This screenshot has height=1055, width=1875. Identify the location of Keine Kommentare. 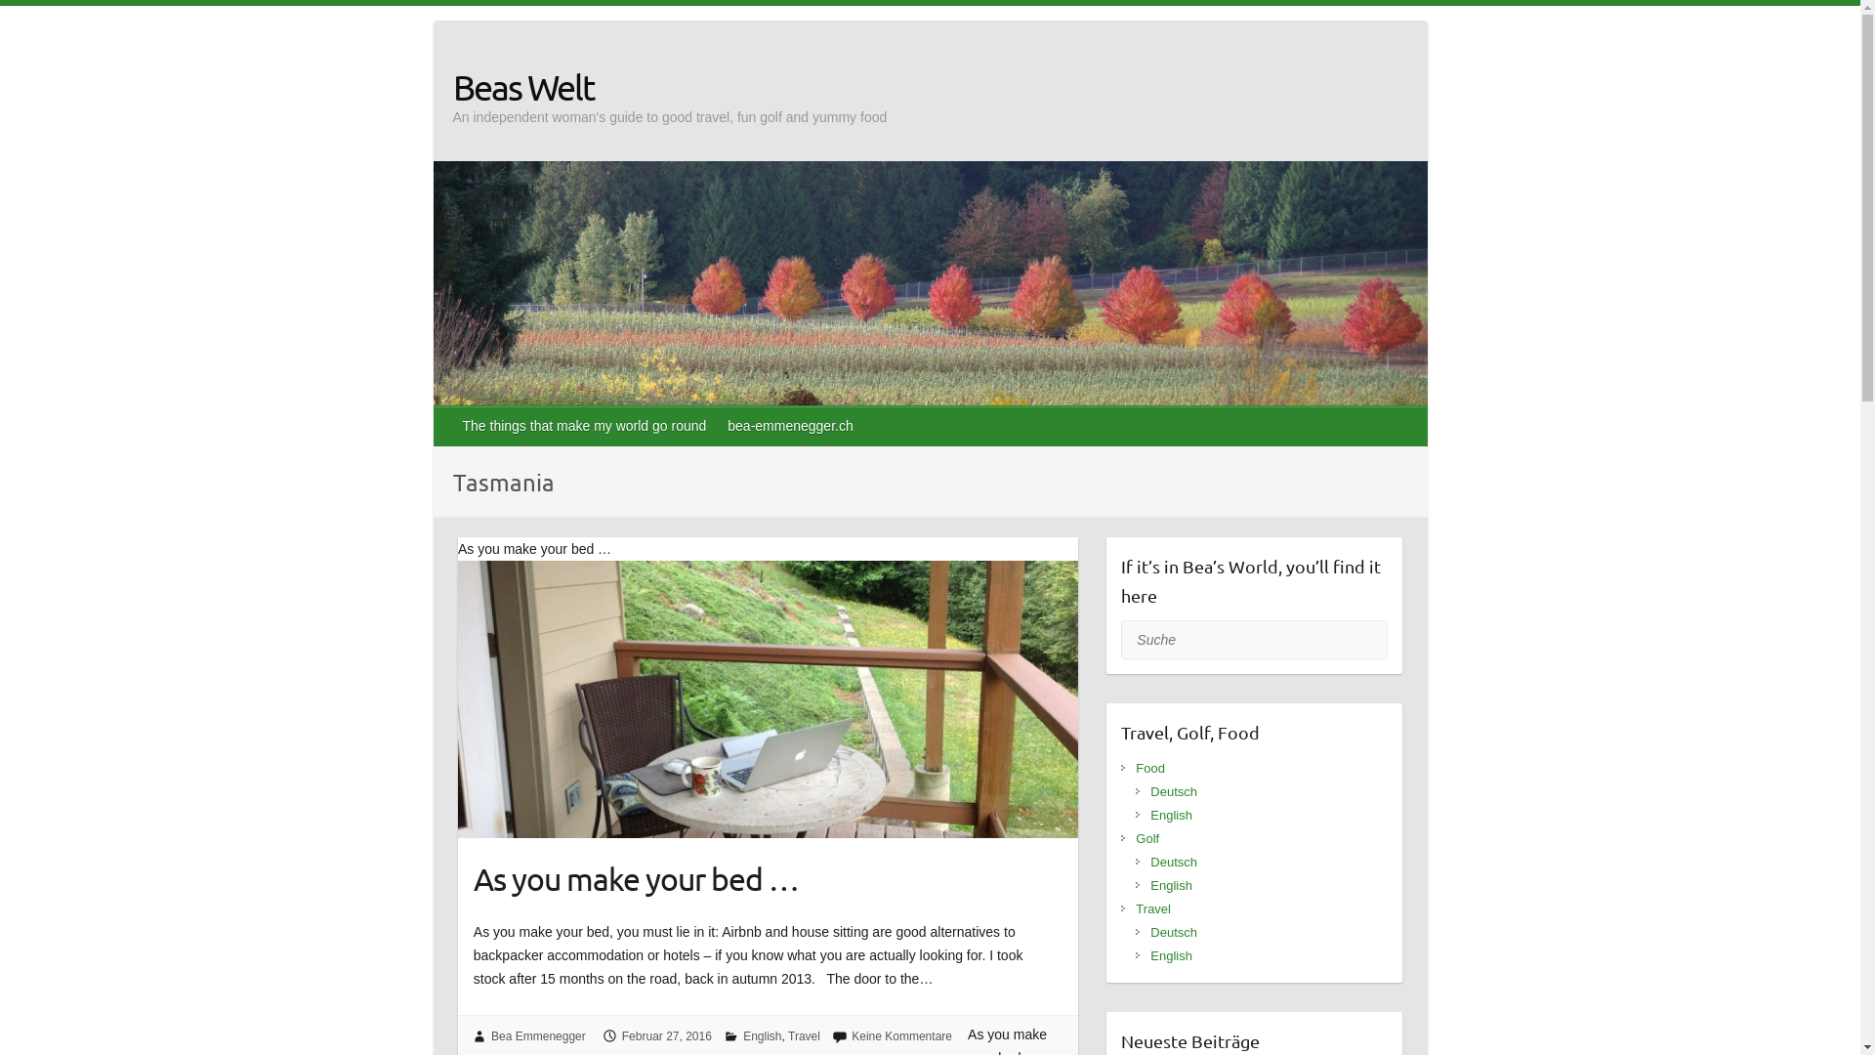
(902, 1036).